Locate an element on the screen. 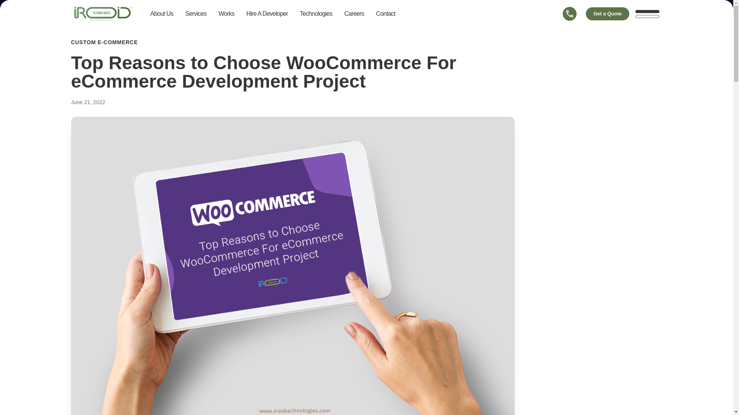 The height and width of the screenshot is (415, 739). Services is located at coordinates (196, 13).